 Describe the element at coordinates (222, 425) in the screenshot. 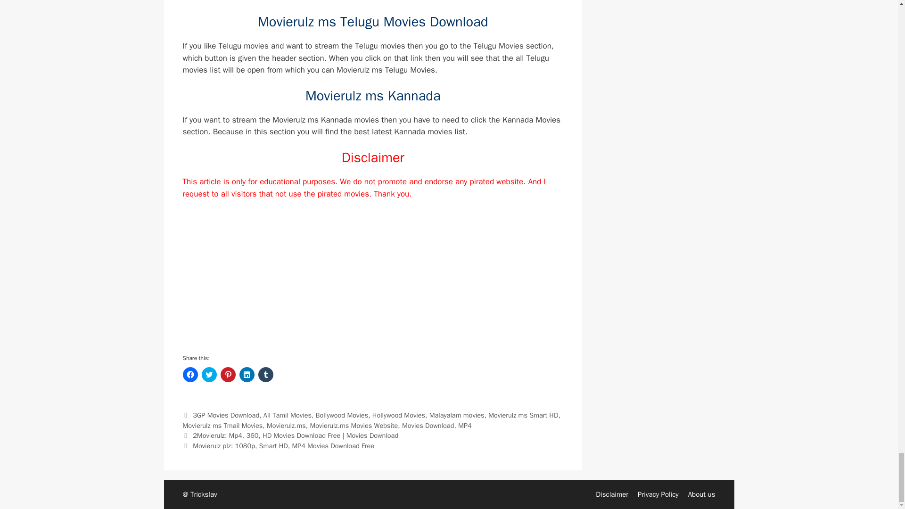

I see `Movierulz ms Tmail Movies` at that location.